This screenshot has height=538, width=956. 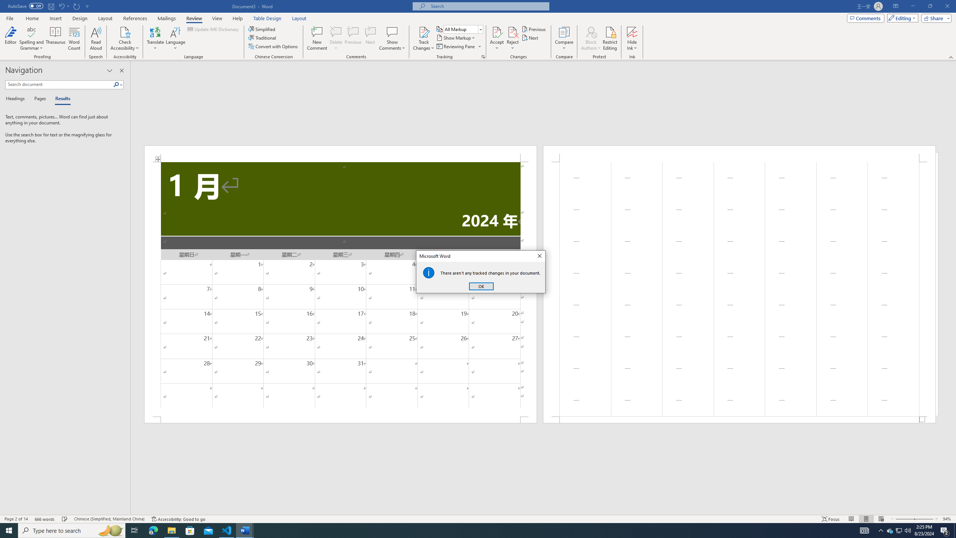 I want to click on Block Authors, so click(x=591, y=38).